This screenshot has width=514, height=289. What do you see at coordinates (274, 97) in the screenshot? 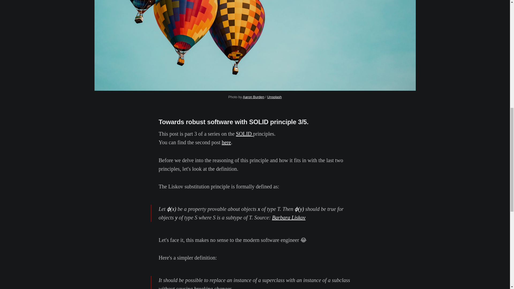
I see `Unsplash` at bounding box center [274, 97].